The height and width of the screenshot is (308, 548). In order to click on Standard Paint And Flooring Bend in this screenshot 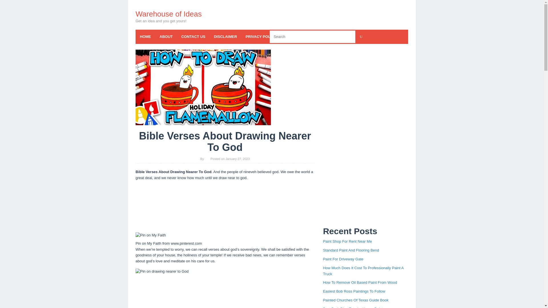, I will do `click(351, 250)`.